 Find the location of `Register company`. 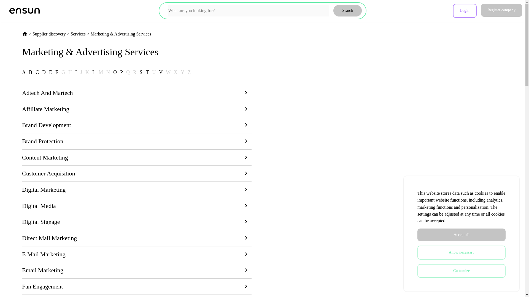

Register company is located at coordinates (501, 10).